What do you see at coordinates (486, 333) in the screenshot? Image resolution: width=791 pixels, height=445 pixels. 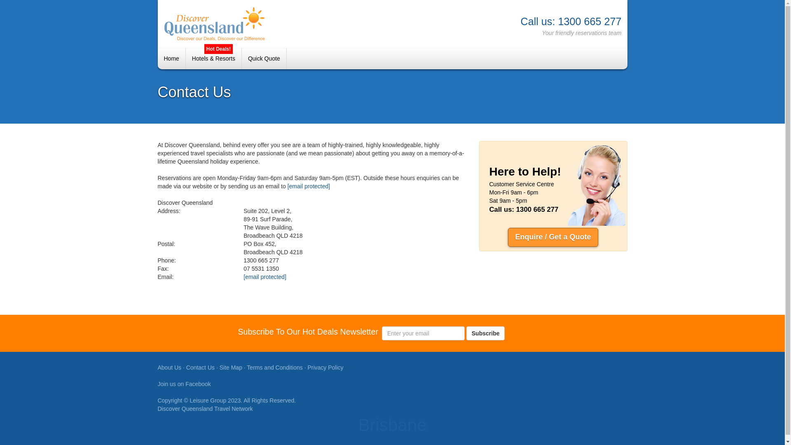 I see `Subscribe` at bounding box center [486, 333].